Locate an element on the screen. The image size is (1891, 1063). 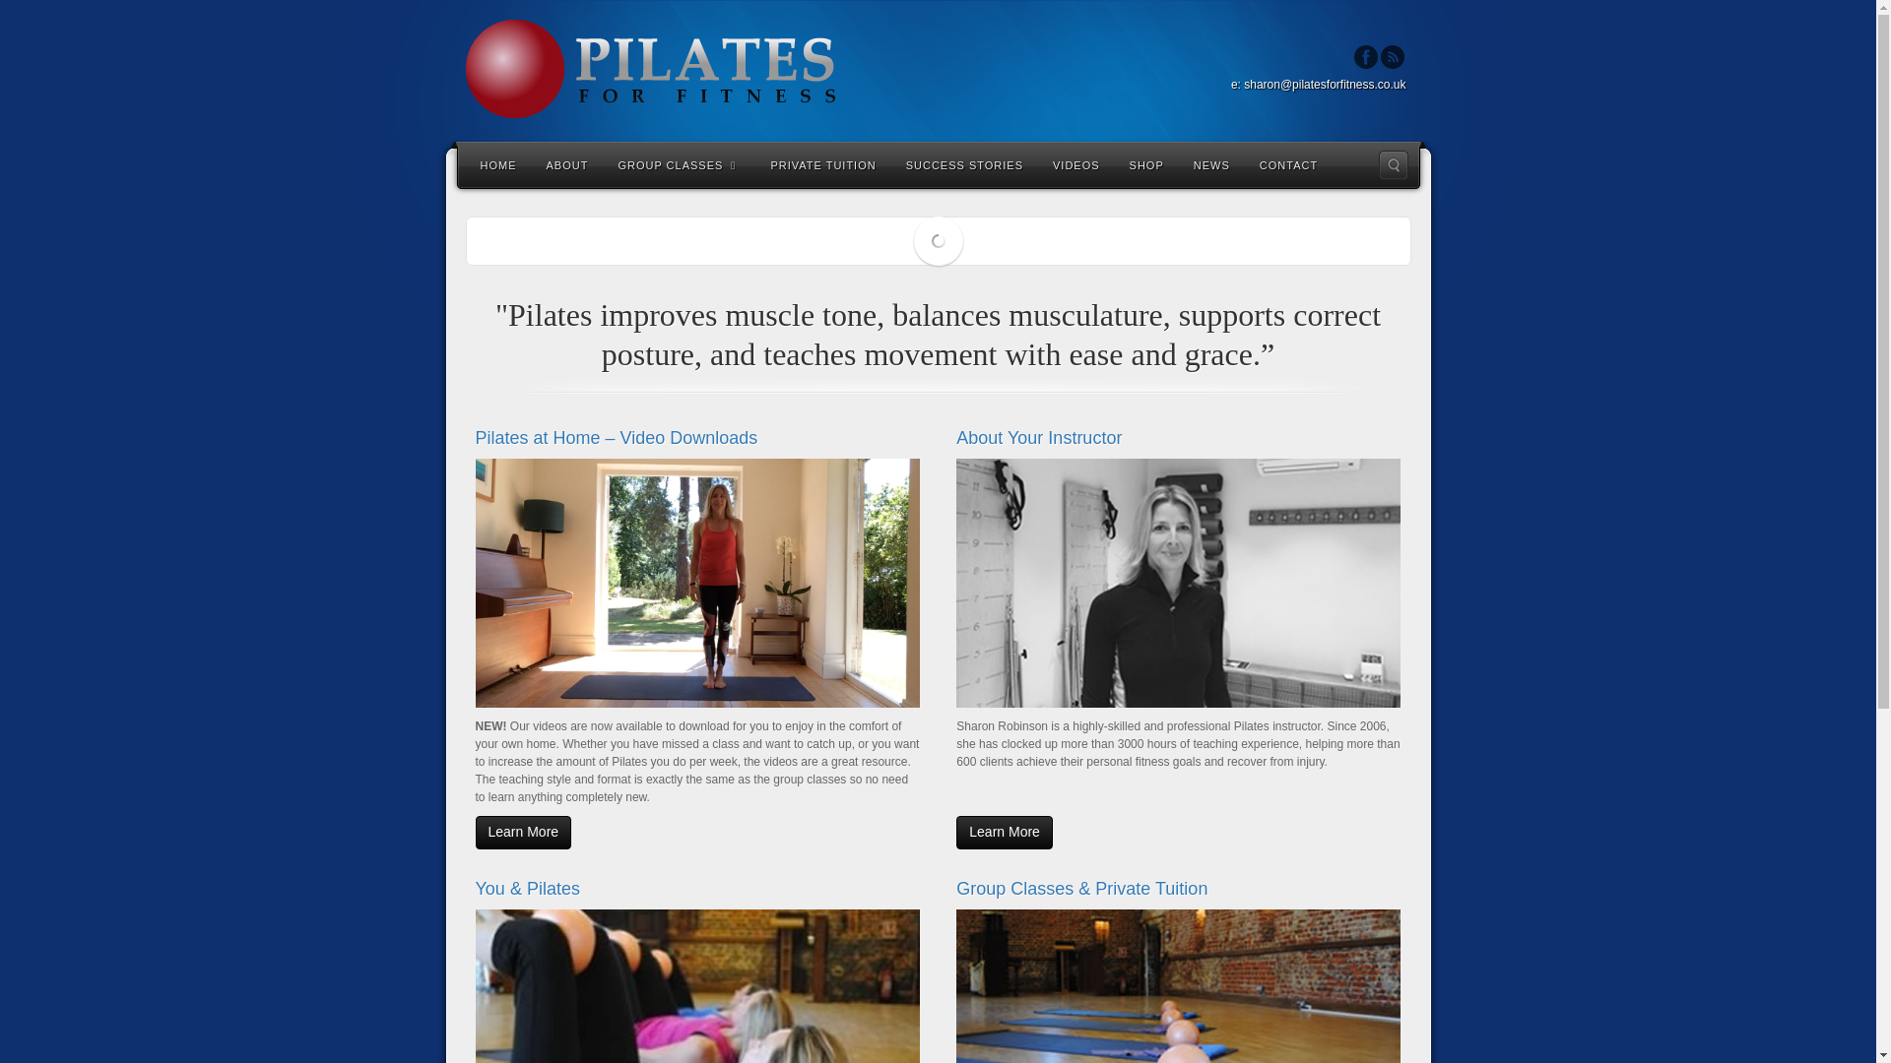
NEWS is located at coordinates (1211, 163).